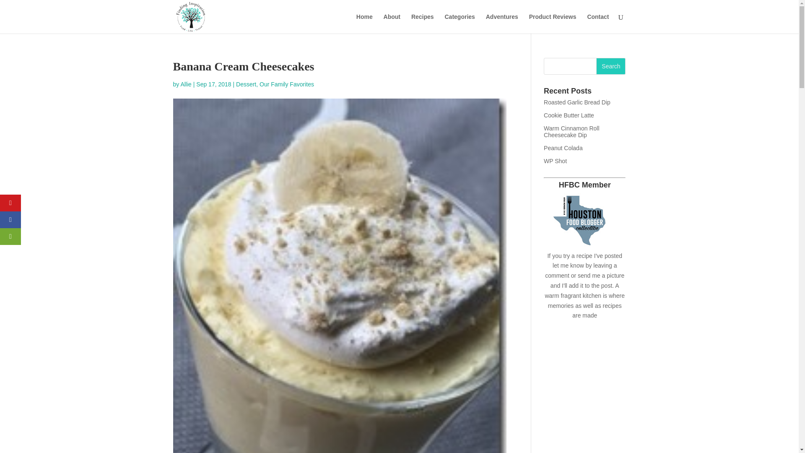 The width and height of the screenshot is (805, 453). Describe the element at coordinates (569, 115) in the screenshot. I see `Cookie Butter Latte` at that location.